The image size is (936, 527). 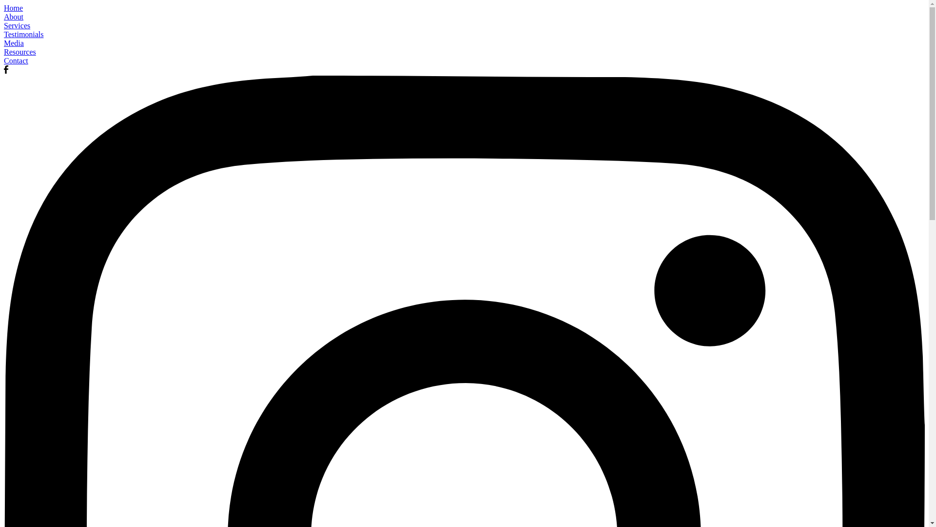 I want to click on Home, so click(x=464, y=8).